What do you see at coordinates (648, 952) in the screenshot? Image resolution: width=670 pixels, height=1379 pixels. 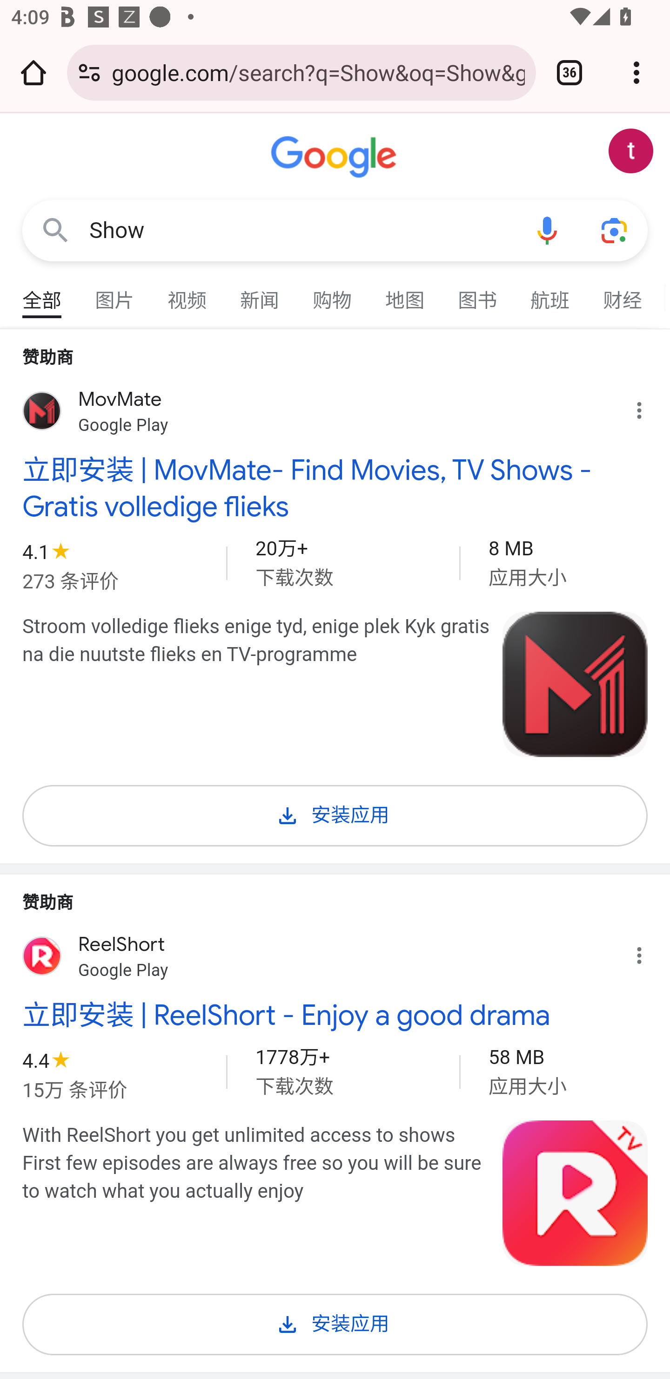 I see `为什么会显示该广告？` at bounding box center [648, 952].